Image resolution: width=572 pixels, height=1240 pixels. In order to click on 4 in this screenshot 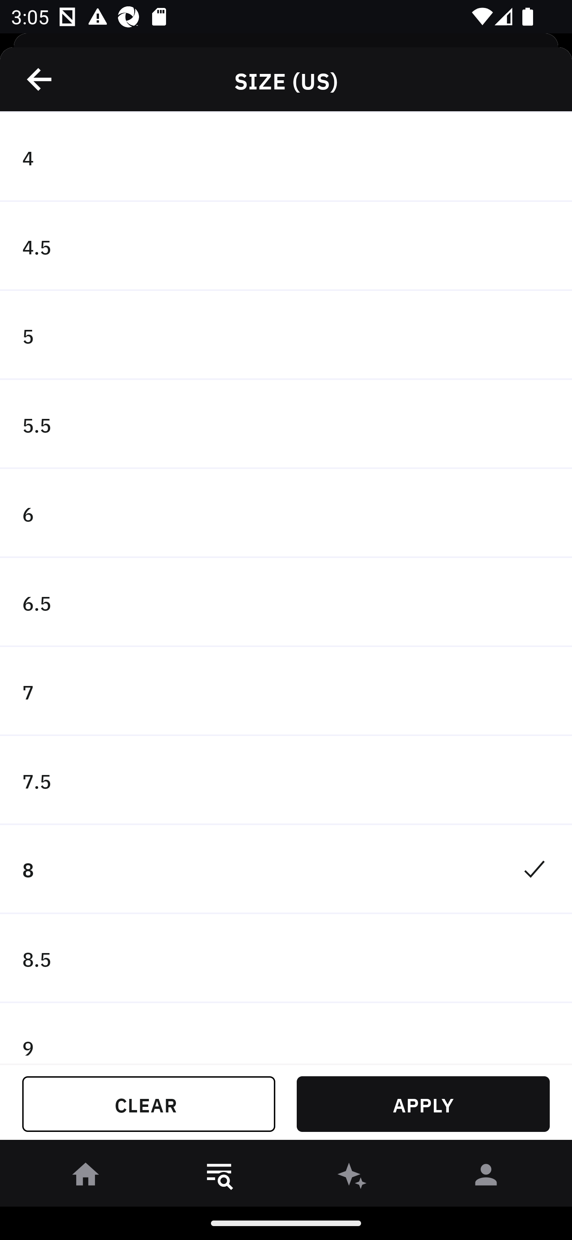, I will do `click(286, 157)`.